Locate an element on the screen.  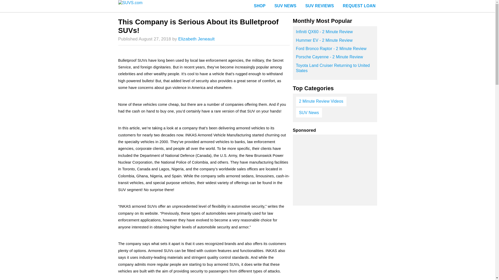
SUV REVIEWS is located at coordinates (319, 6).